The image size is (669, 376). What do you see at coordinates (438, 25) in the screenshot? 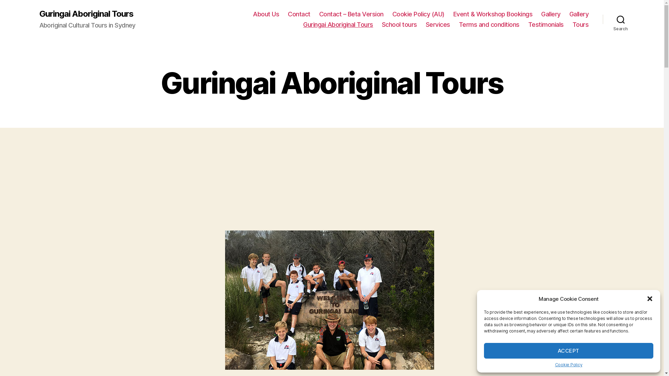
I see `Services` at bounding box center [438, 25].